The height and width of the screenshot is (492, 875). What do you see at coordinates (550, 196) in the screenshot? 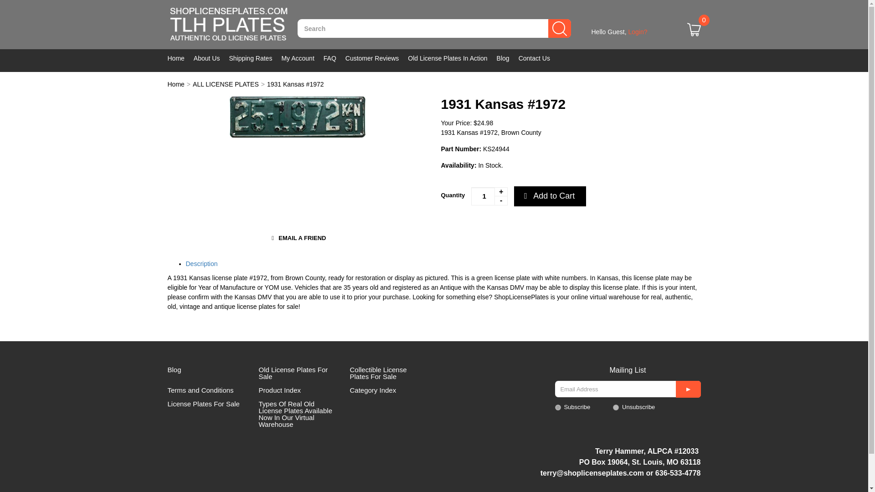
I see `Add to Cart` at bounding box center [550, 196].